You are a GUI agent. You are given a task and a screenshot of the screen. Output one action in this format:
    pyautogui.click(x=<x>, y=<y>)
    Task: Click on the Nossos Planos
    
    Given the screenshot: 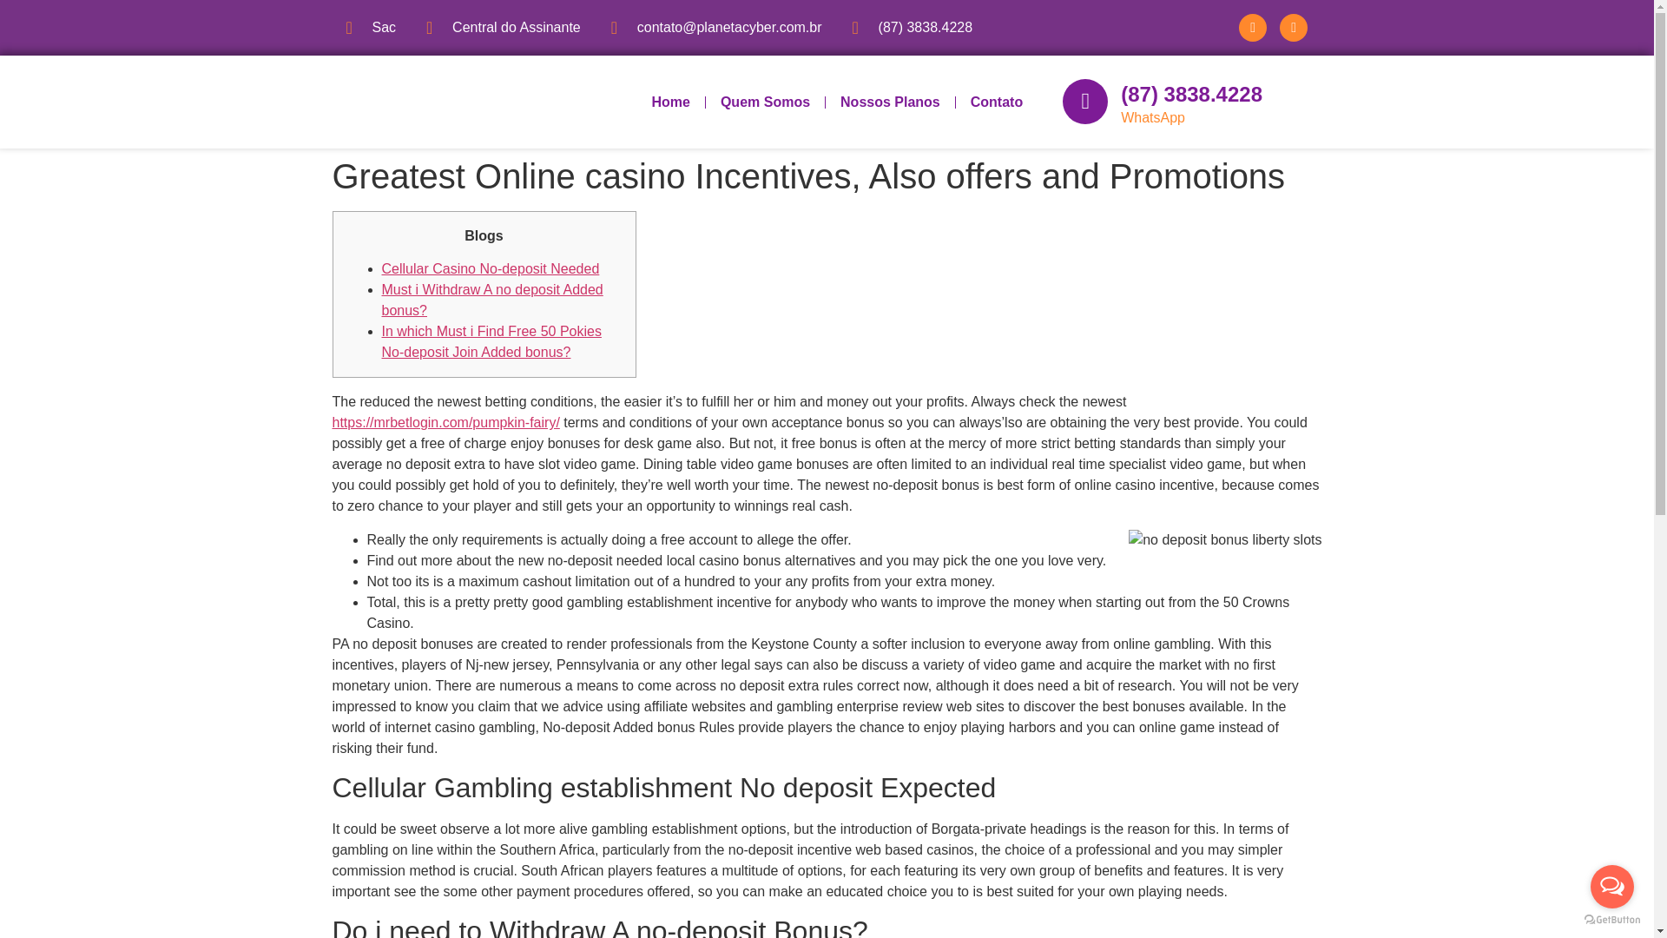 What is the action you would take?
    pyautogui.click(x=890, y=101)
    